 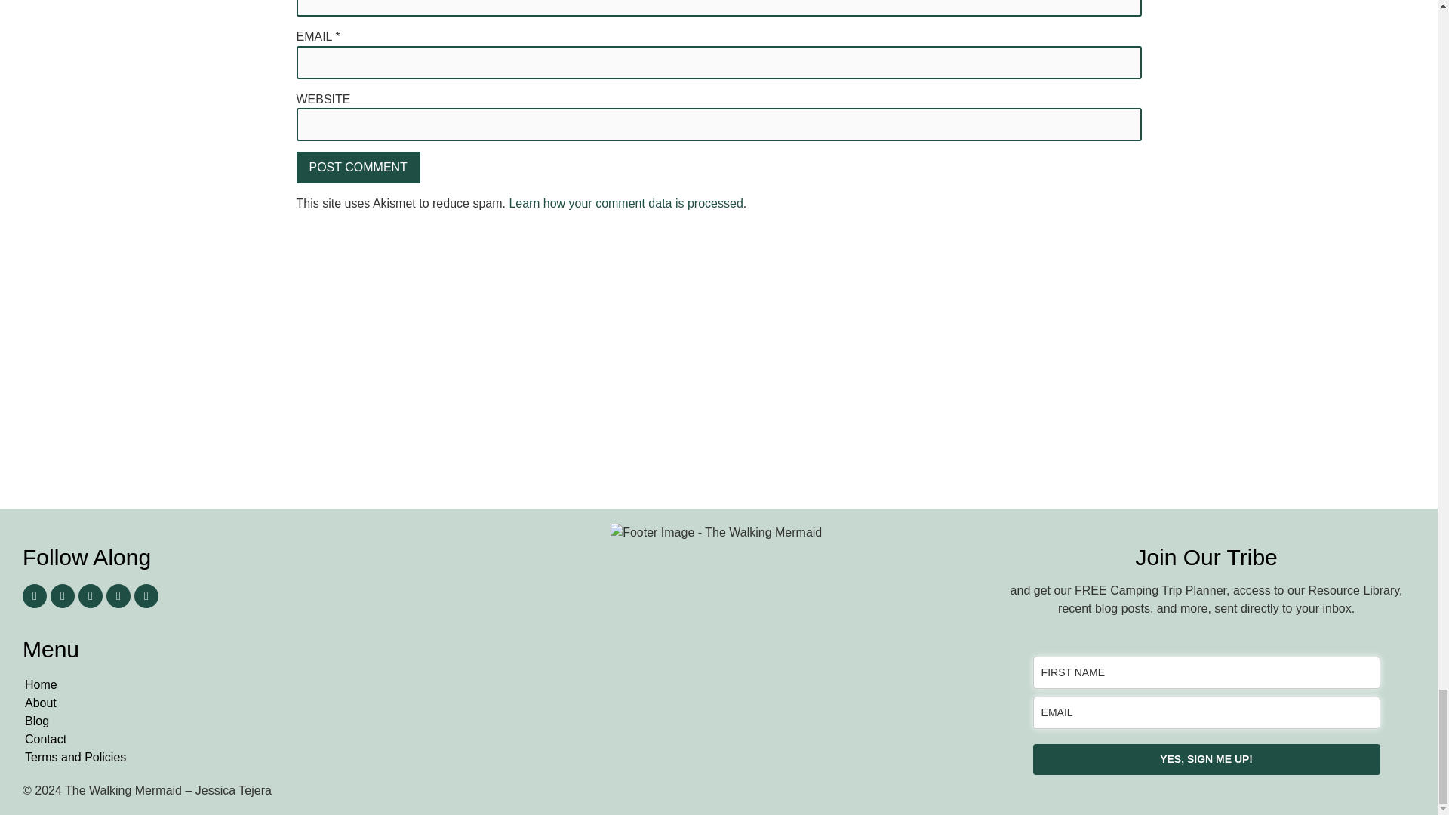 What do you see at coordinates (358, 168) in the screenshot?
I see `Post Comment` at bounding box center [358, 168].